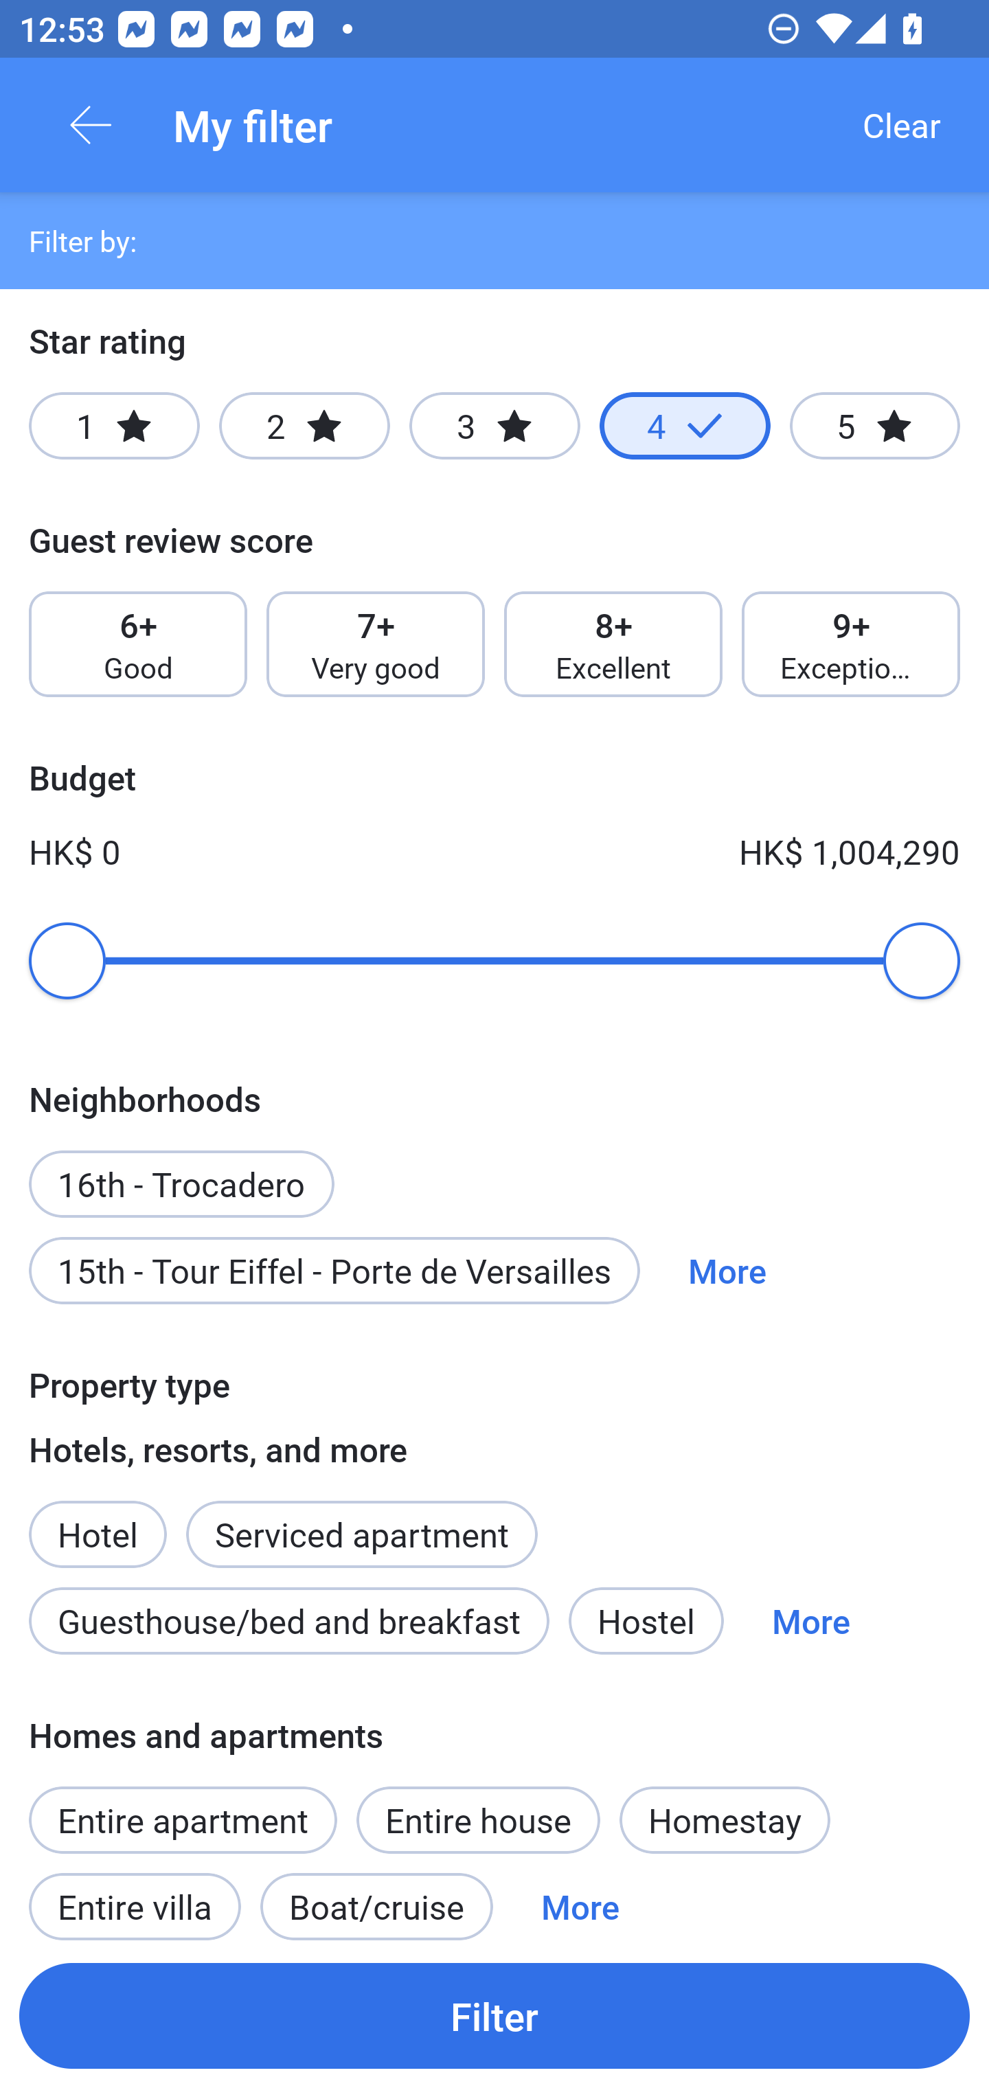 This screenshot has width=989, height=2088. Describe the element at coordinates (334, 1271) in the screenshot. I see `15th - Tour Eiffel - Porte de Versailles` at that location.